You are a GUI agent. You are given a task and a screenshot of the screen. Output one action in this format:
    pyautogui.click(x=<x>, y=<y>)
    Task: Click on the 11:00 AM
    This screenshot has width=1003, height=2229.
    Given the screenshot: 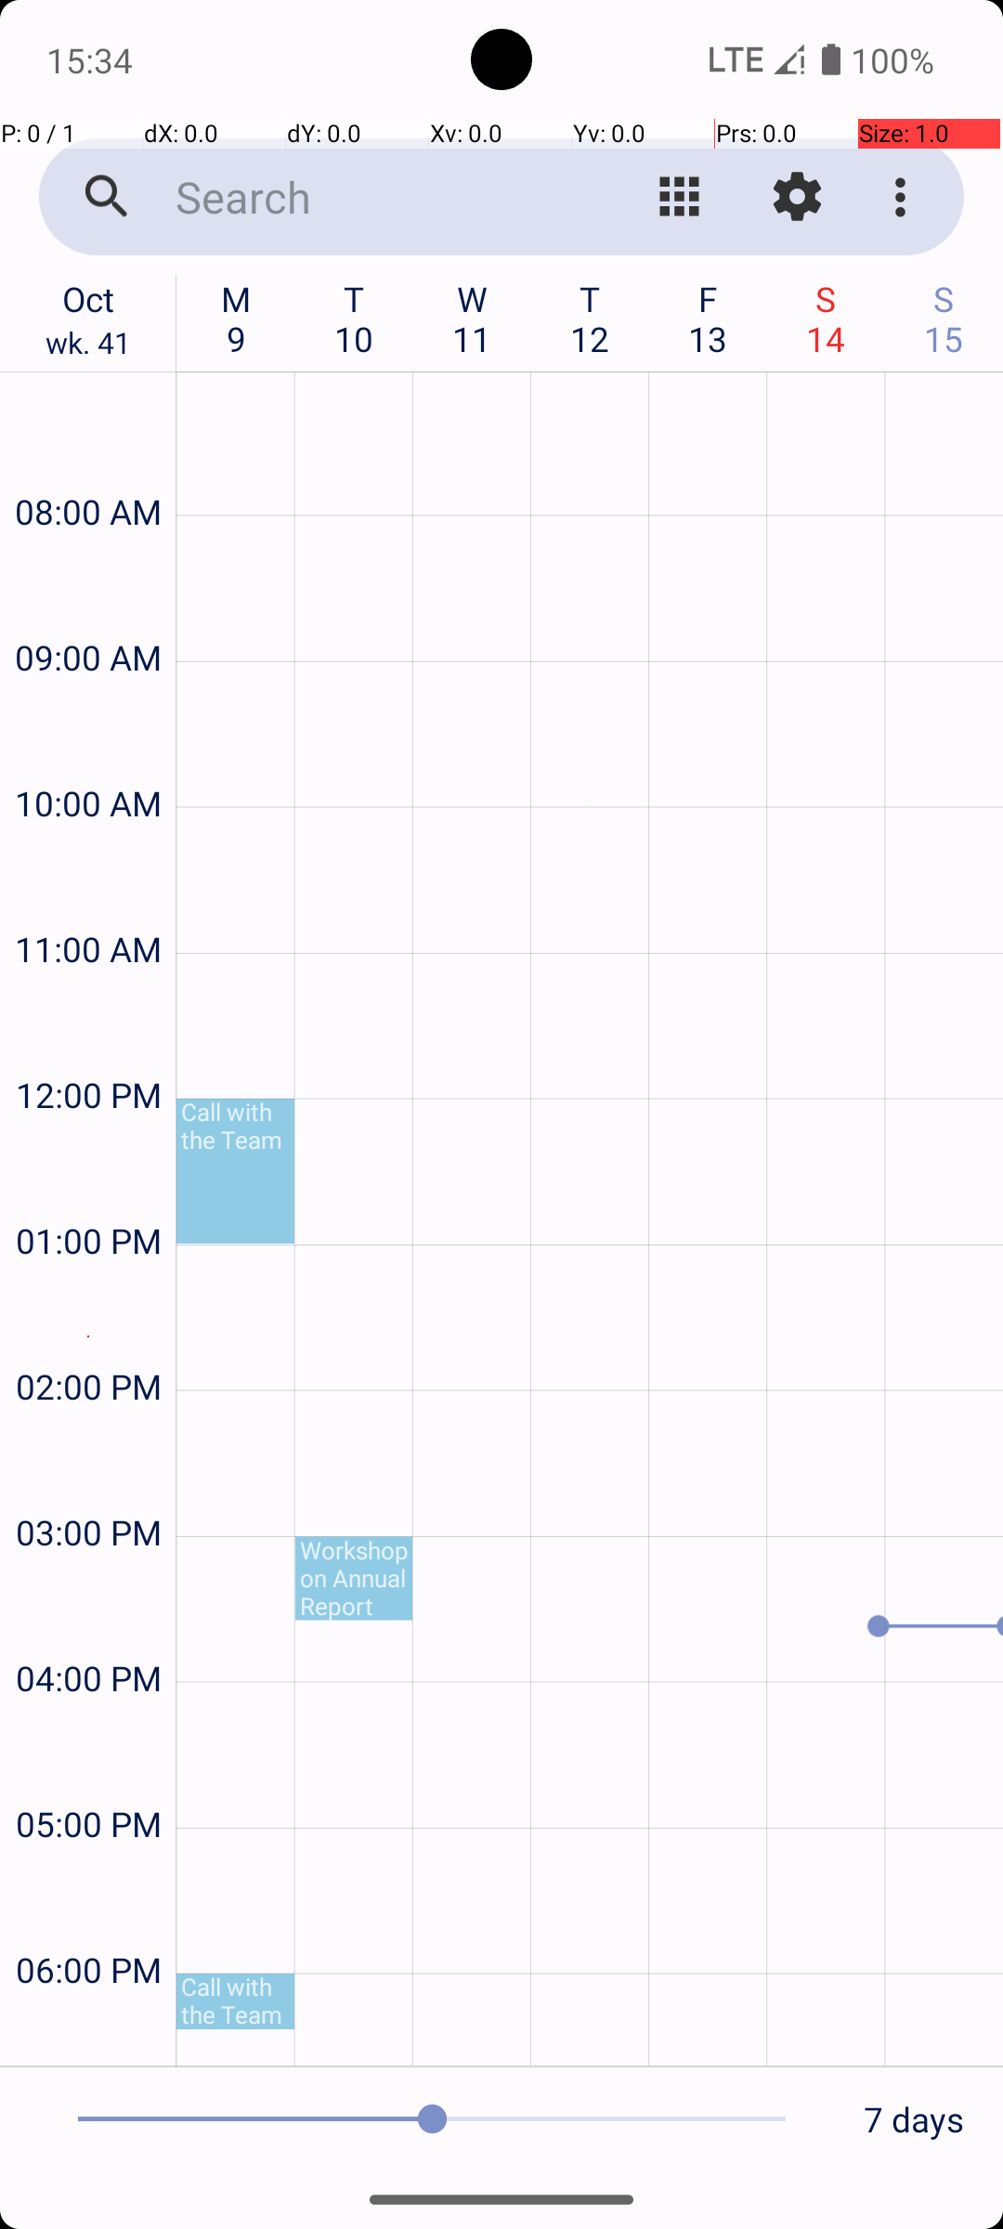 What is the action you would take?
    pyautogui.click(x=88, y=899)
    